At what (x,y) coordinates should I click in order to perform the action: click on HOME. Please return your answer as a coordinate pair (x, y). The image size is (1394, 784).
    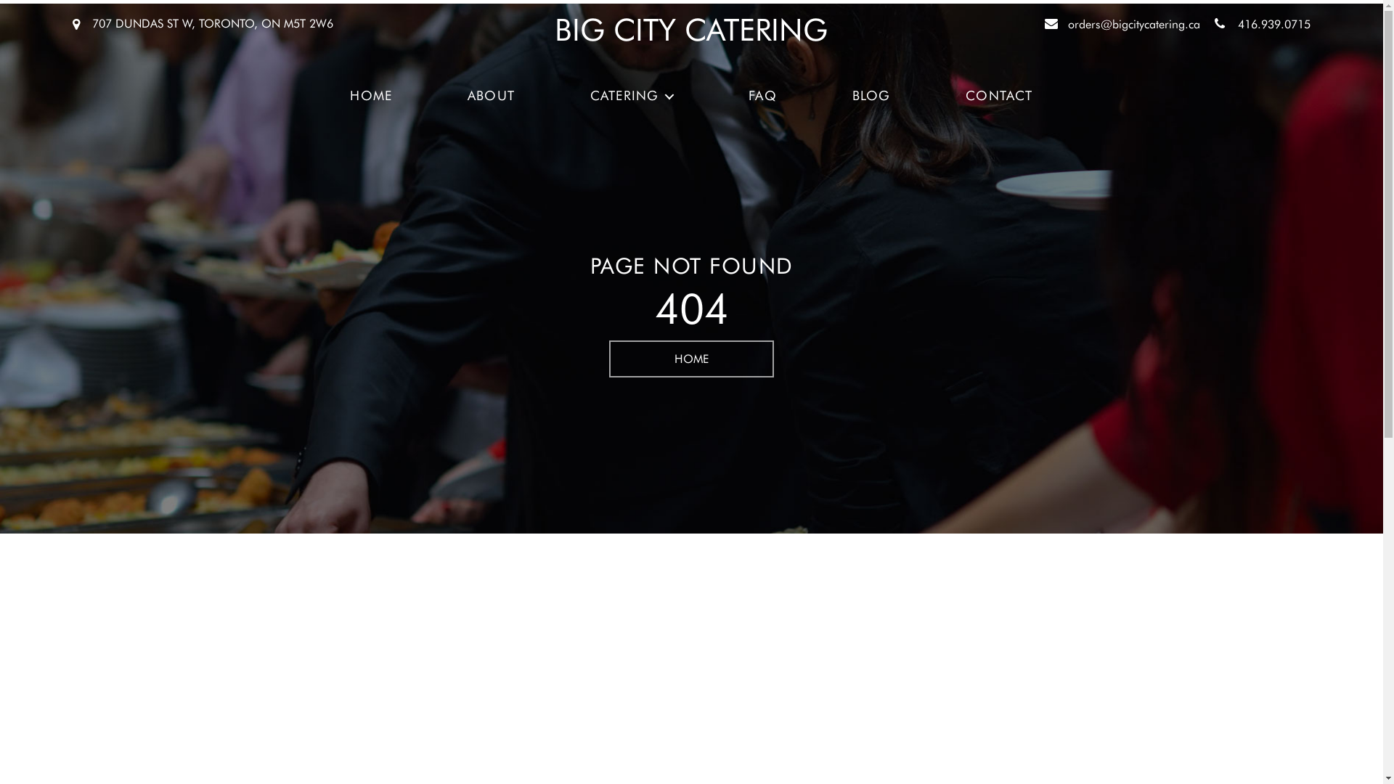
    Looking at the image, I should click on (691, 359).